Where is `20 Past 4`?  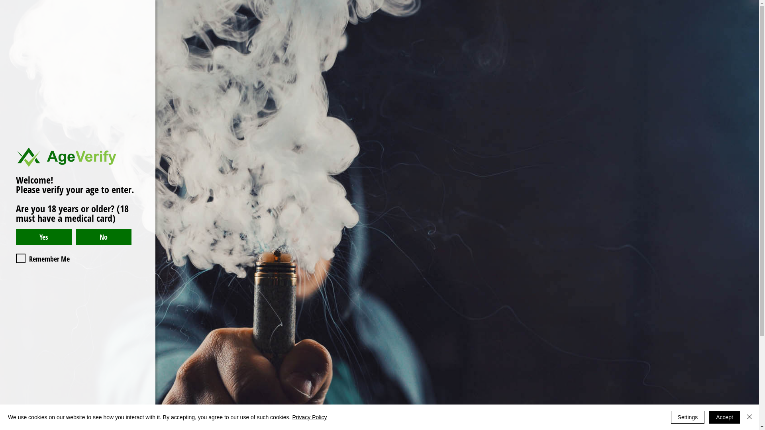
20 Past 4 is located at coordinates (35, 302).